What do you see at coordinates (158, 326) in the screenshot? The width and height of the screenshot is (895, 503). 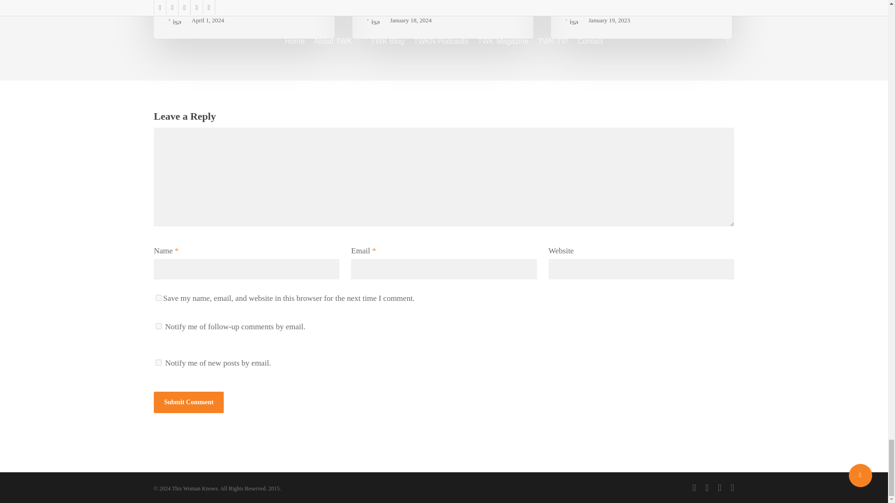 I see `subscribe` at bounding box center [158, 326].